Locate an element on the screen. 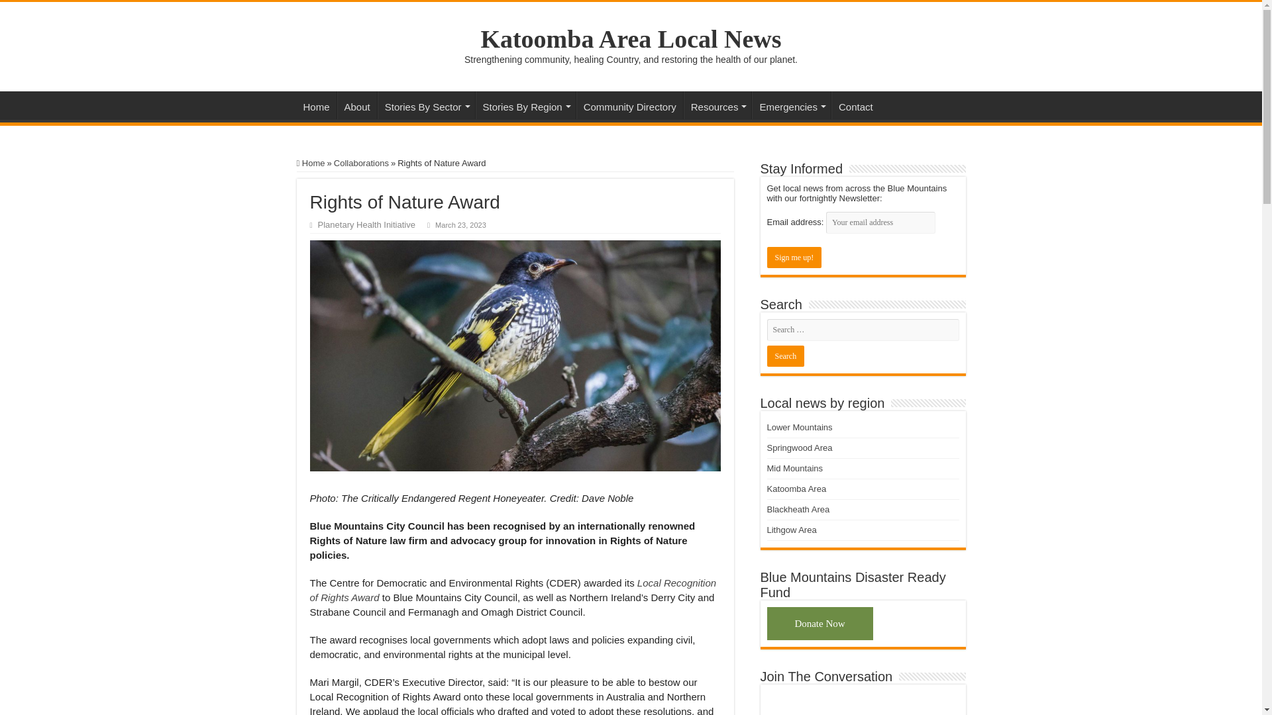 The image size is (1272, 715). Emergencies is located at coordinates (852, 105).